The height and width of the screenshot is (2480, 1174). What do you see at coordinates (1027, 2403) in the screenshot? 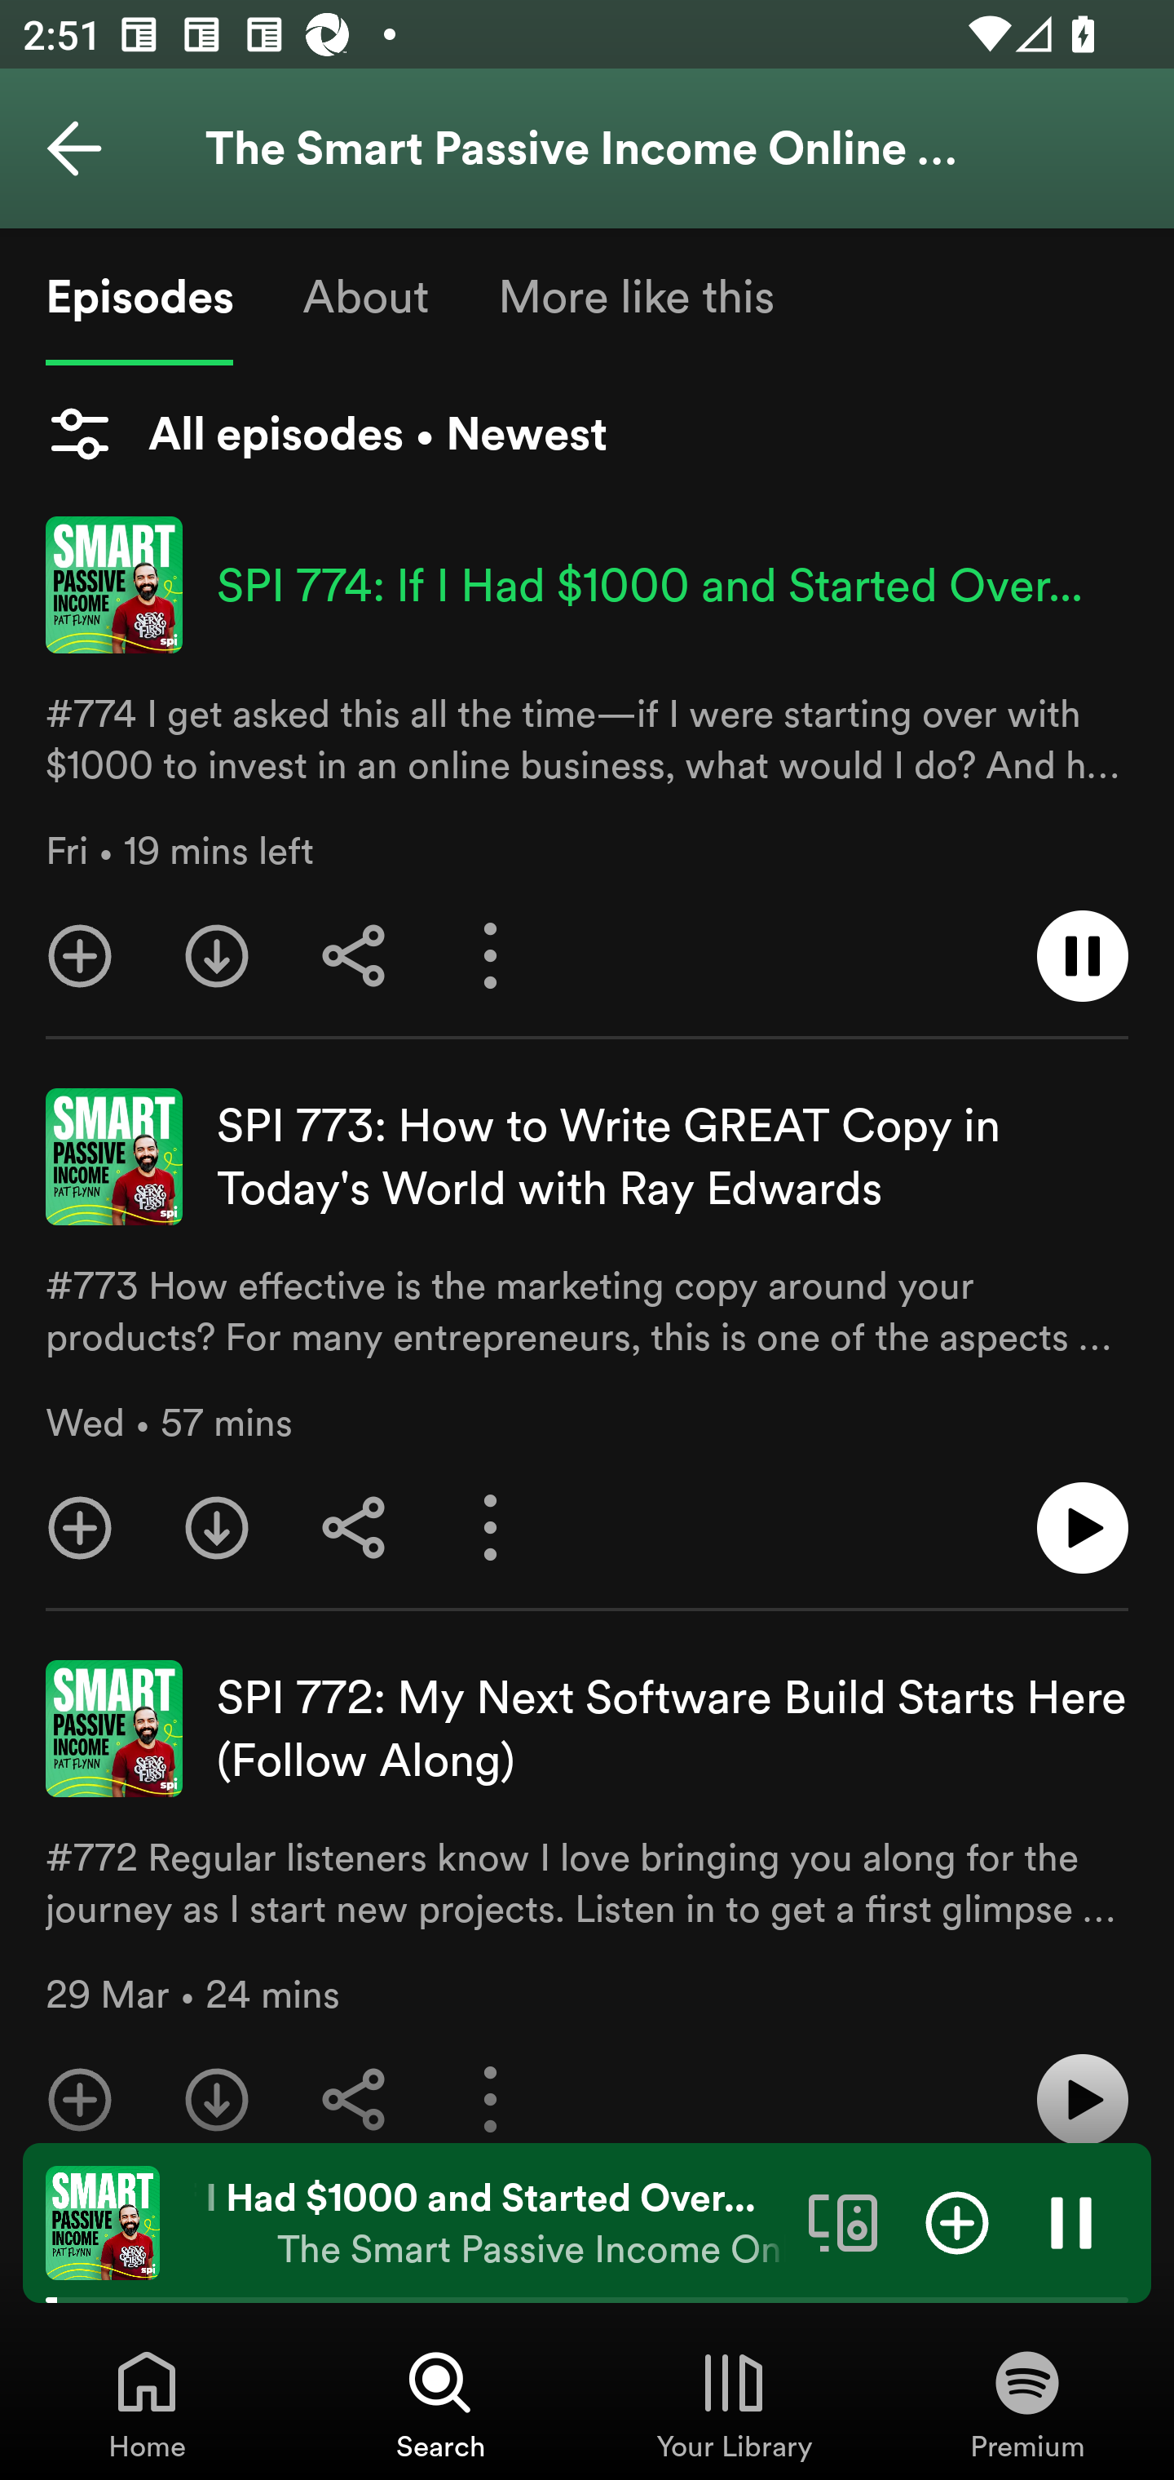
I see `Premium, Tab 4 of 4 Premium Premium` at bounding box center [1027, 2403].